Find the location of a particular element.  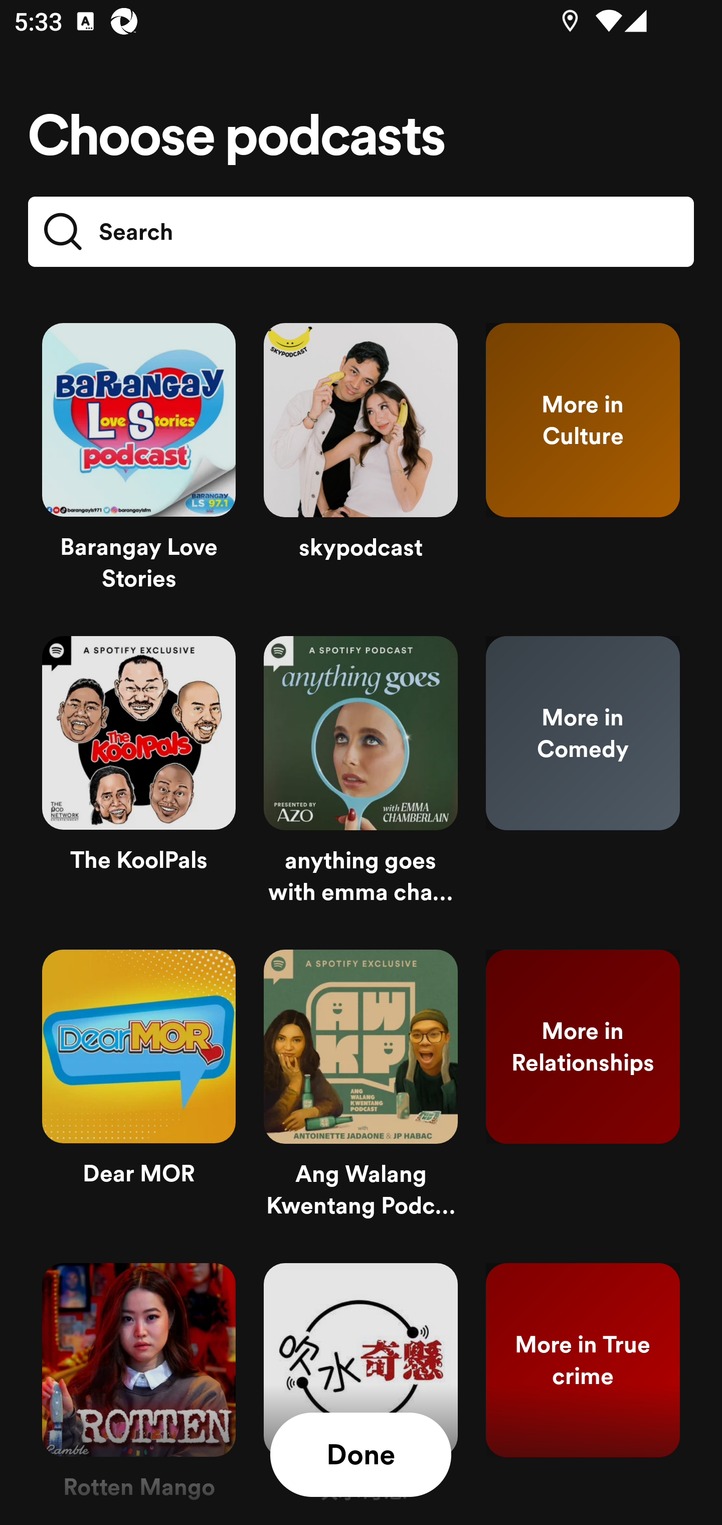

More in Relationships is located at coordinates (583, 1092).